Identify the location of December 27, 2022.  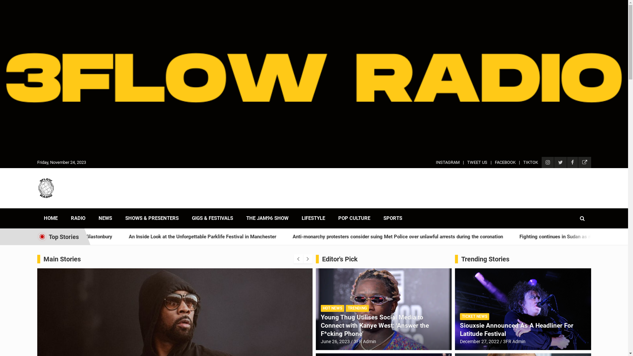
(479, 341).